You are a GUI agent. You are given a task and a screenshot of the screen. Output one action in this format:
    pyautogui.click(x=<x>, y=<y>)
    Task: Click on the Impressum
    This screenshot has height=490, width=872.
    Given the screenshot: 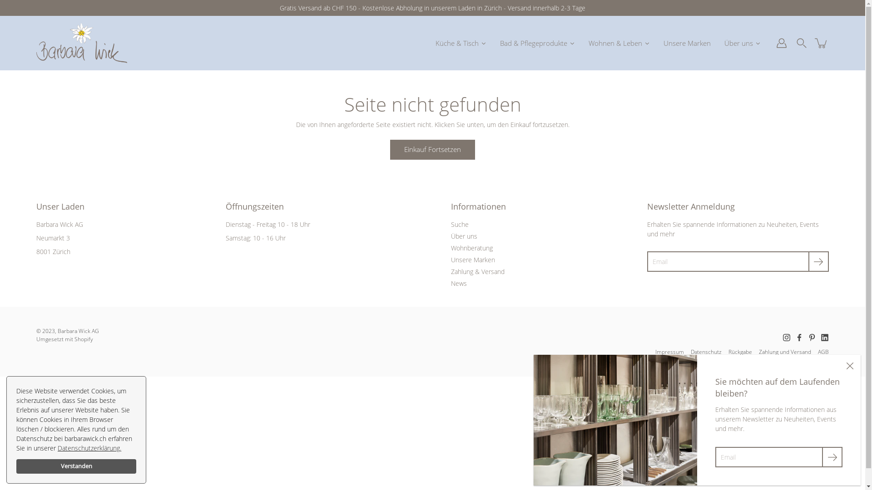 What is the action you would take?
    pyautogui.click(x=669, y=352)
    